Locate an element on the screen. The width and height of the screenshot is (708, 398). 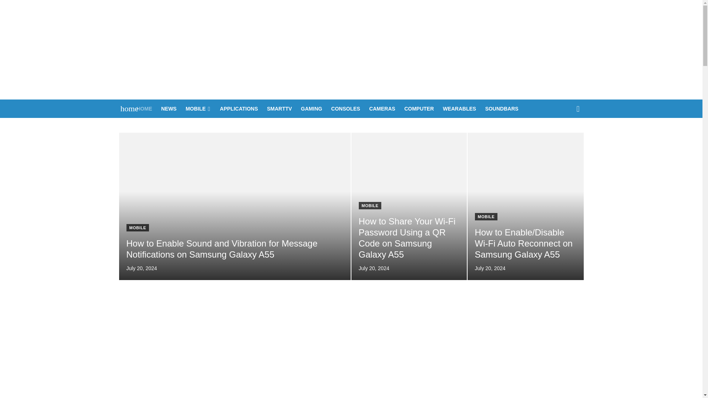
HOME is located at coordinates (144, 108).